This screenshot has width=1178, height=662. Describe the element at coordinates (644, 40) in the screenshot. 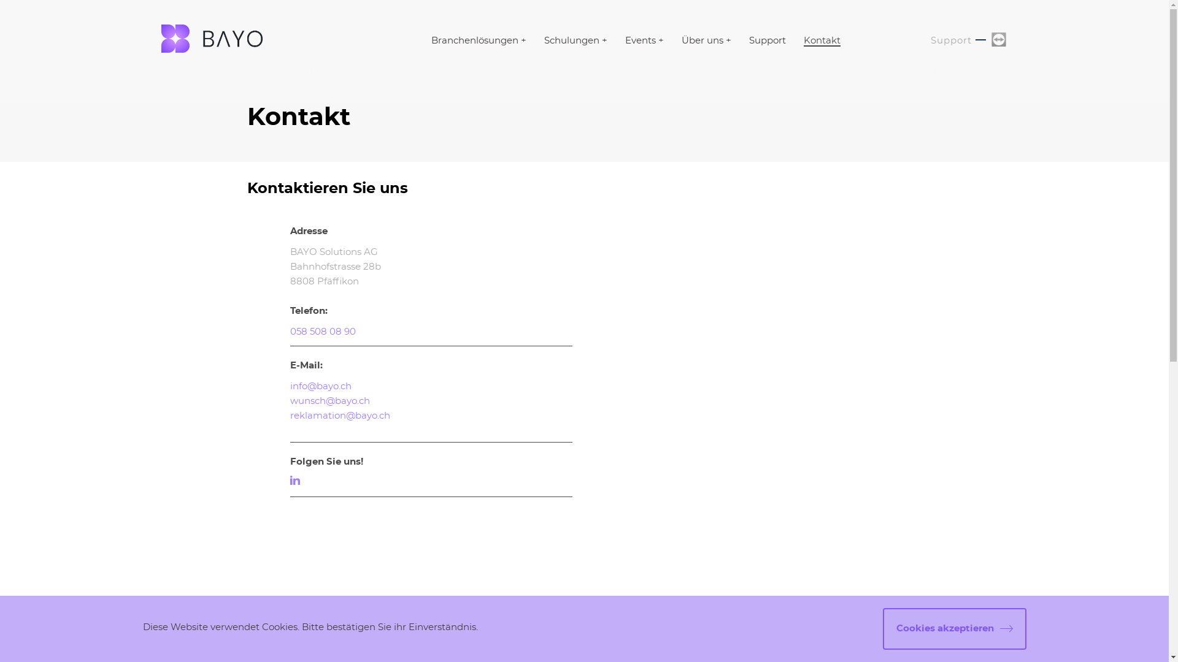

I see `Events +` at that location.